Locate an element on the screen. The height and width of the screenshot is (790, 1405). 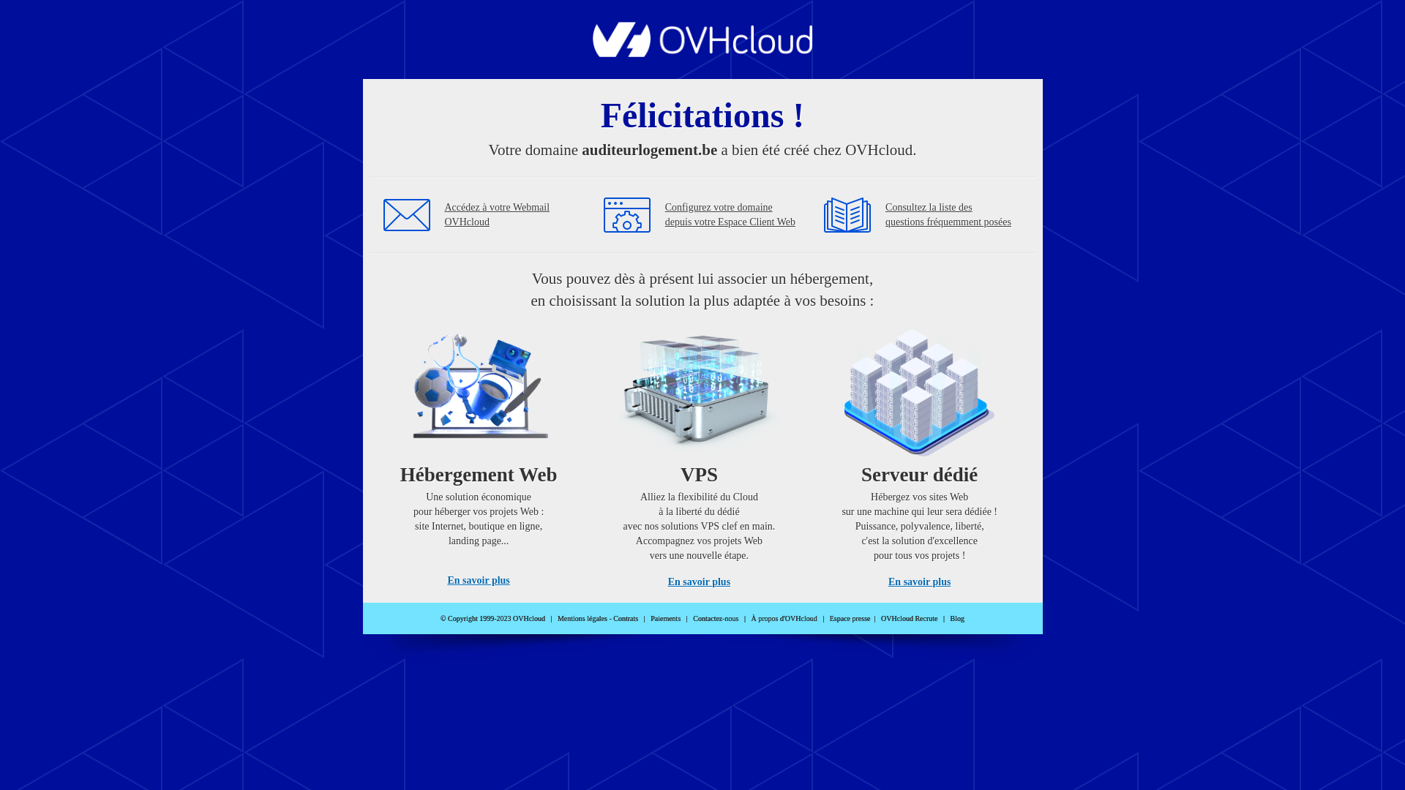
OVHcloud is located at coordinates (702, 53).